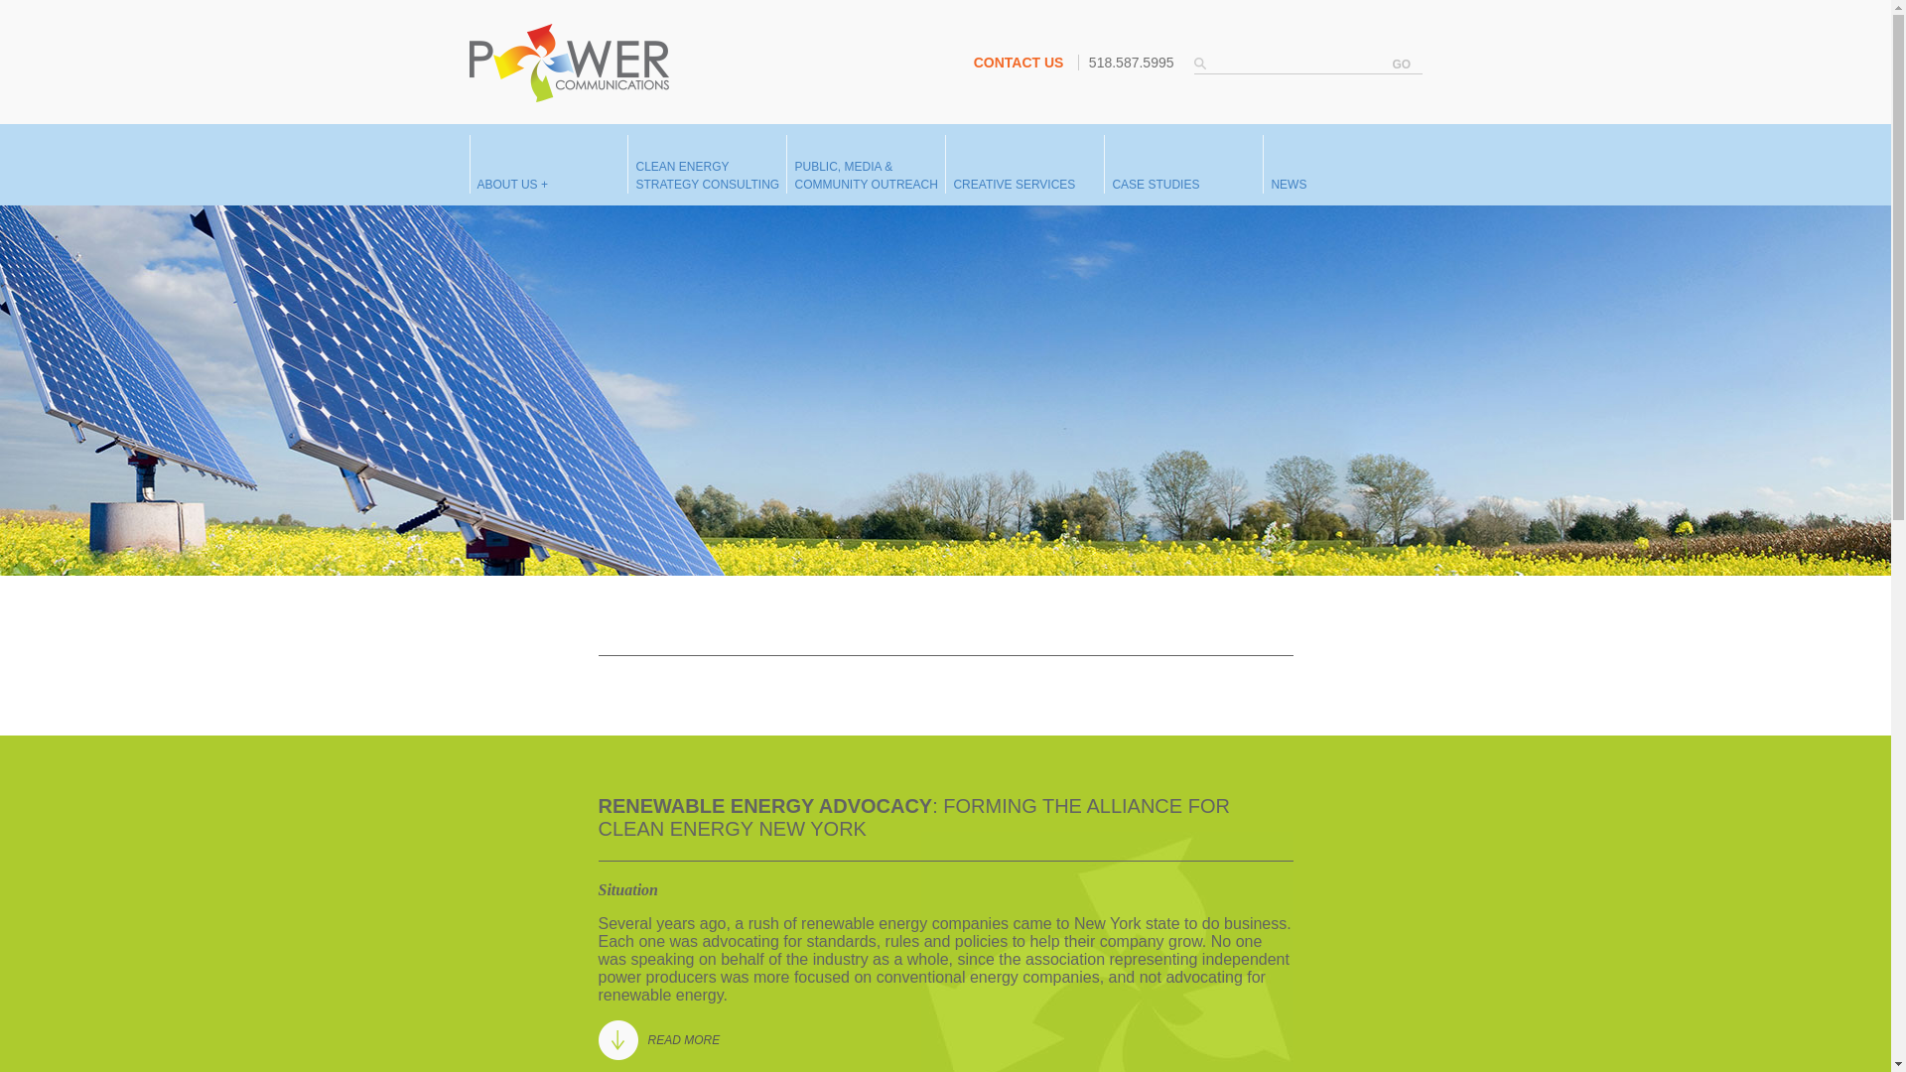 This screenshot has width=1906, height=1072. Describe the element at coordinates (1289, 185) in the screenshot. I see `NEWS` at that location.